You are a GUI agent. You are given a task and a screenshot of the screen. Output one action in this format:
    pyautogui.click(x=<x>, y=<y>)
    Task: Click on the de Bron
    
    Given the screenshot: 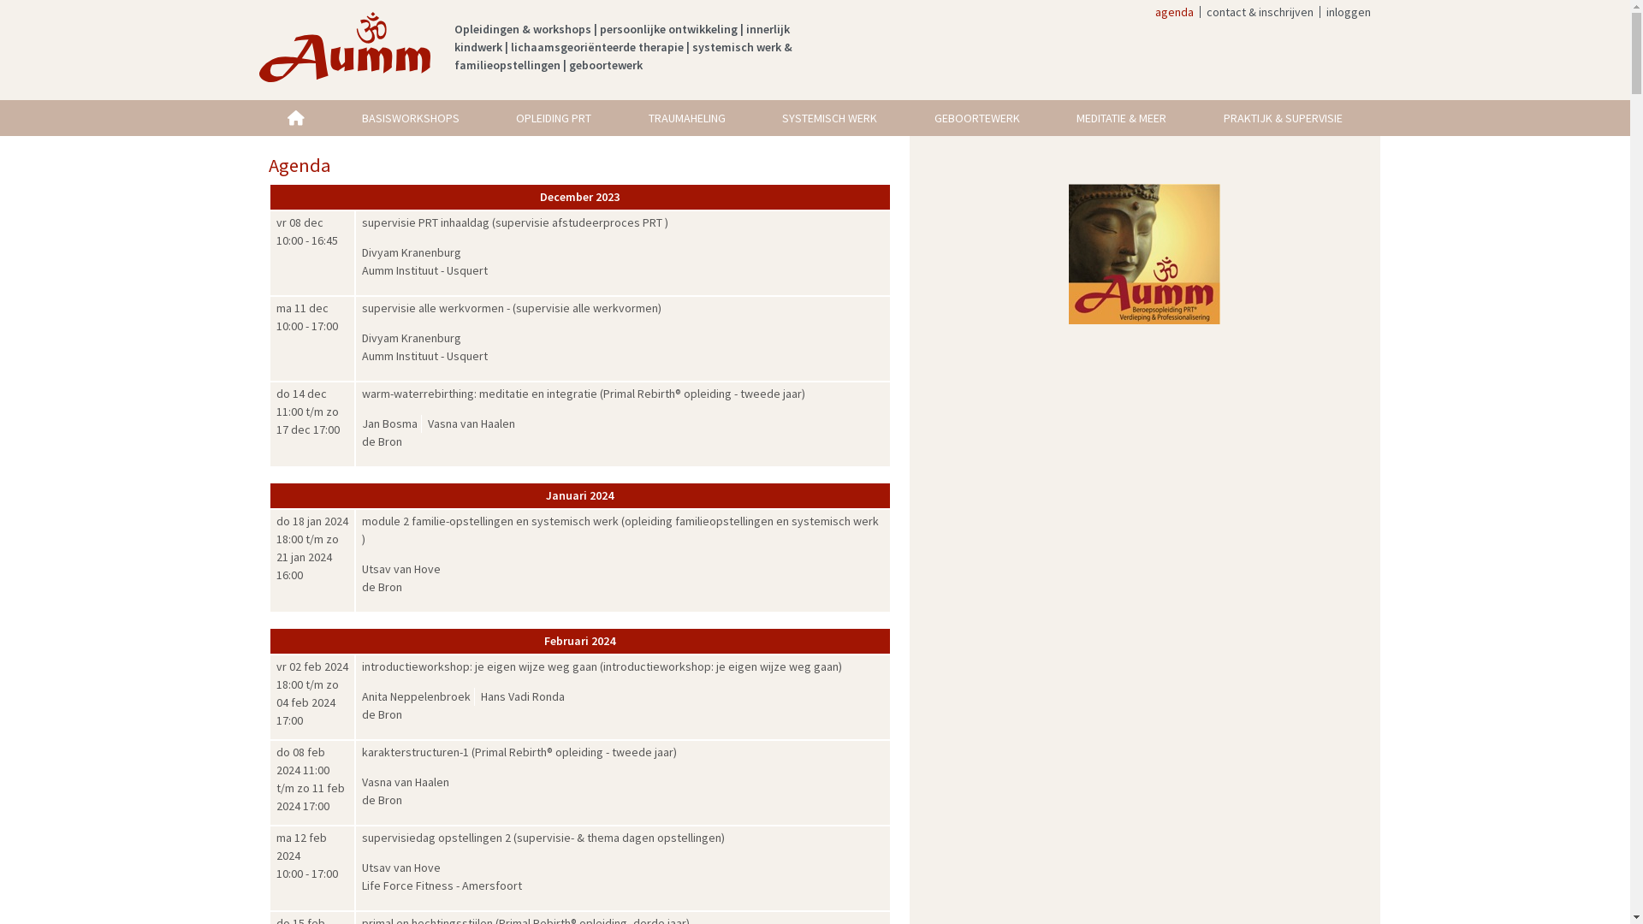 What is the action you would take?
    pyautogui.click(x=382, y=800)
    